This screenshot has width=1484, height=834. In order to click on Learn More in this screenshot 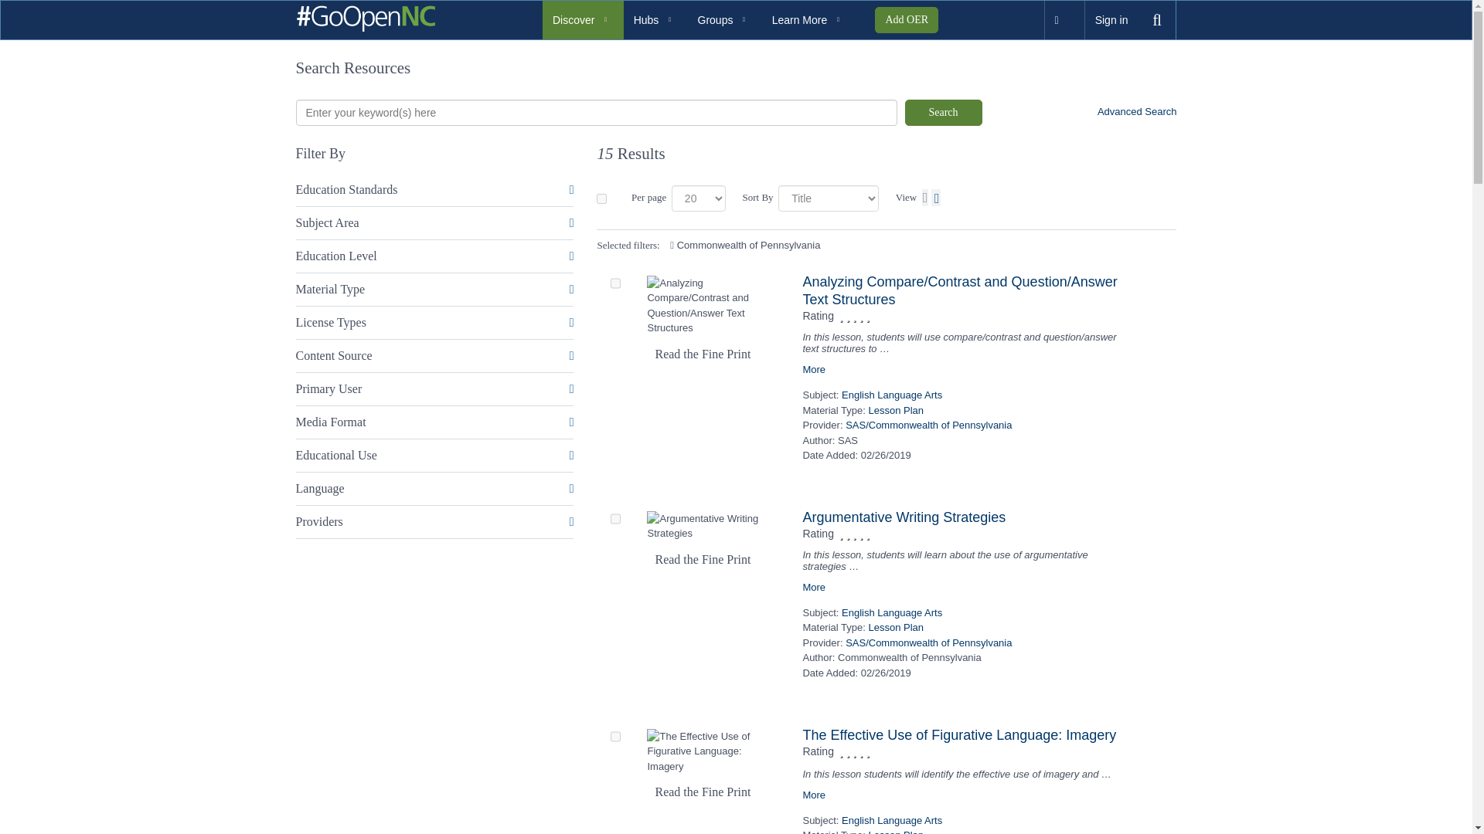, I will do `click(808, 20)`.